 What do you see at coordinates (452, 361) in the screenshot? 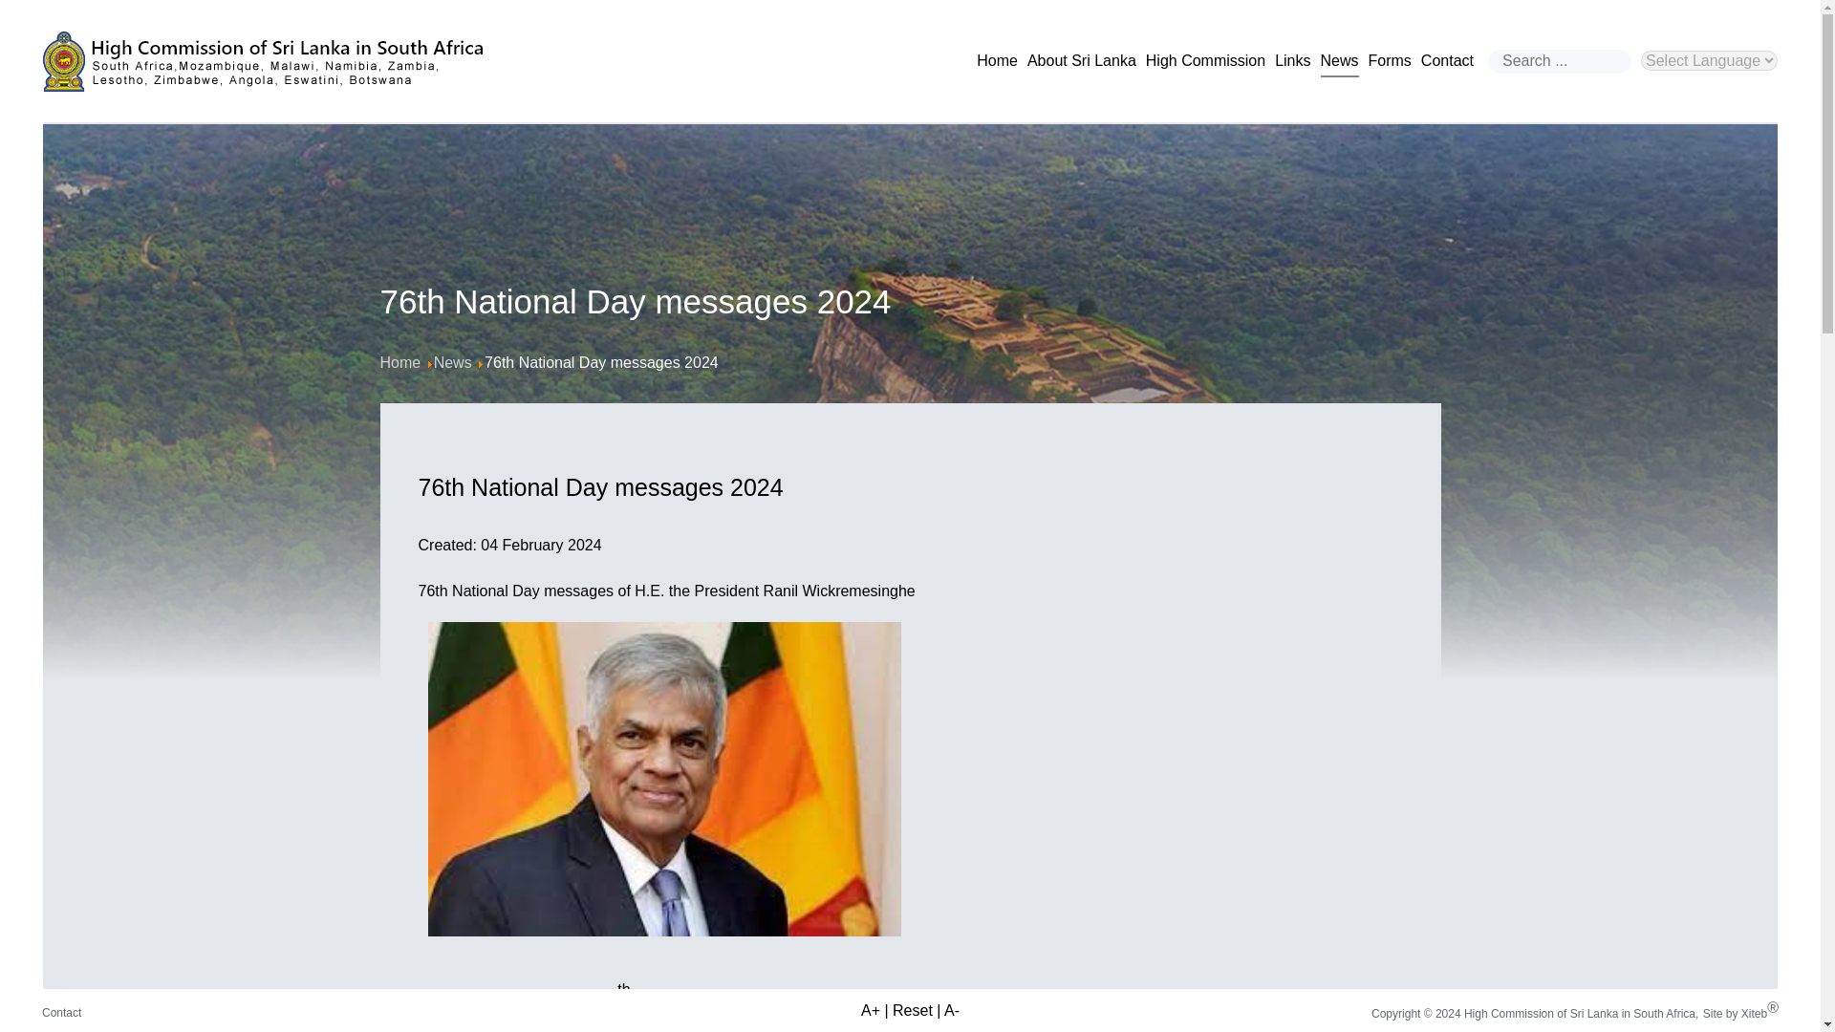
I see `News` at bounding box center [452, 361].